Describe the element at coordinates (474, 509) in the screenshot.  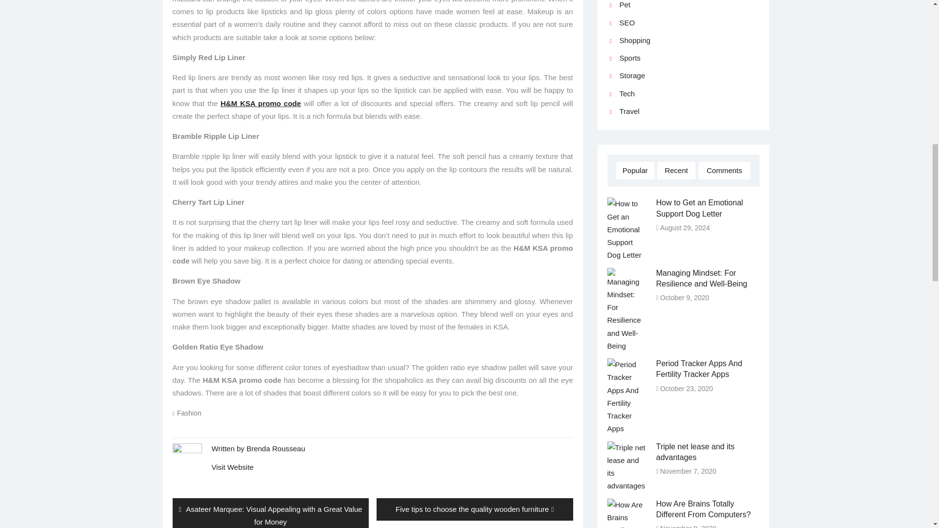
I see `Fashion` at that location.